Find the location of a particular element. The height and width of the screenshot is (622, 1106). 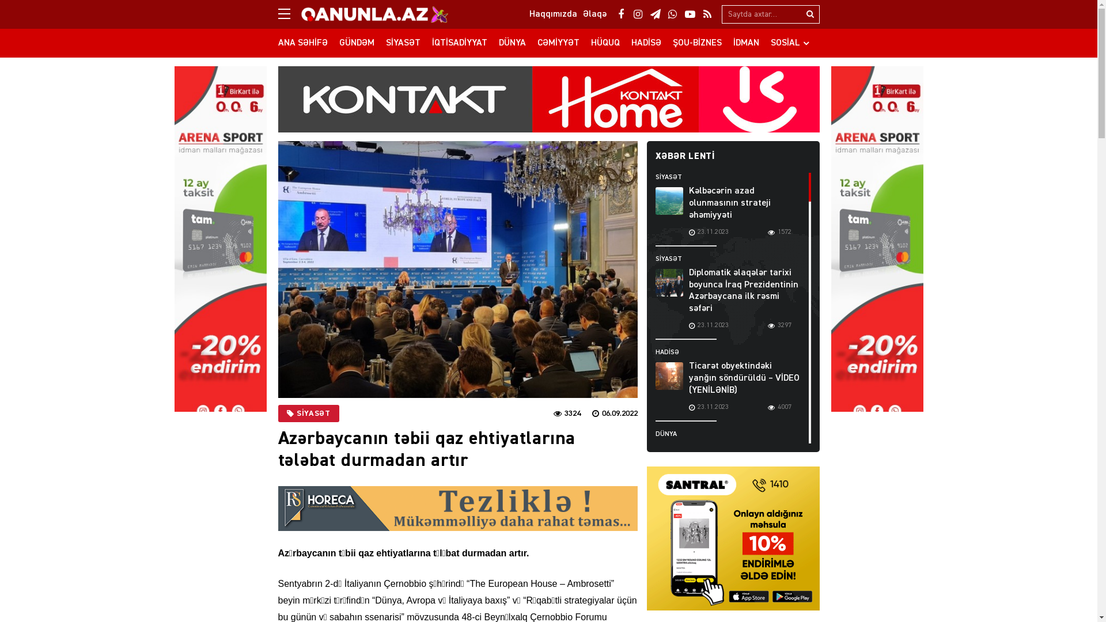

SOSIAL is located at coordinates (790, 43).